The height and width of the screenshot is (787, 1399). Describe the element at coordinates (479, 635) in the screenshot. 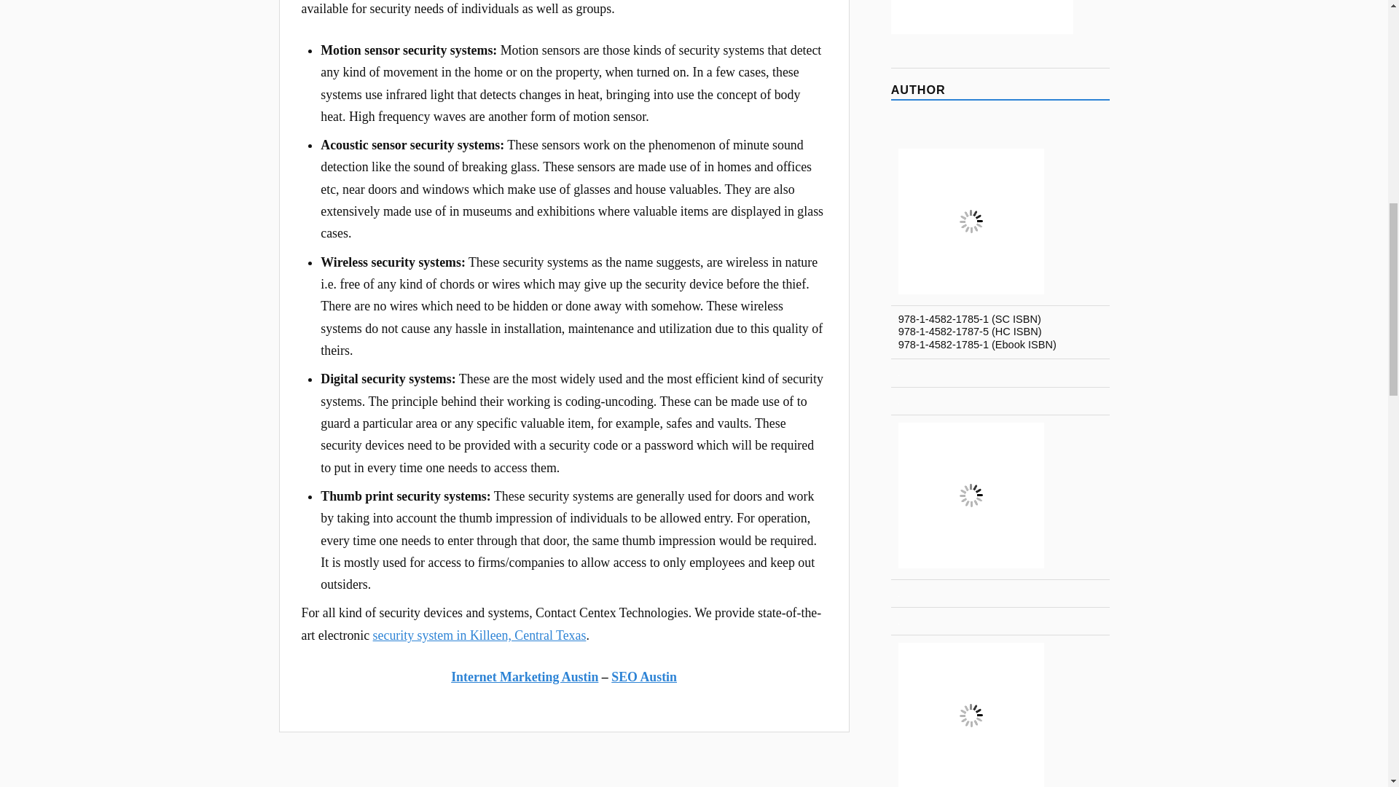

I see `security system in Killeen, Central Texas` at that location.